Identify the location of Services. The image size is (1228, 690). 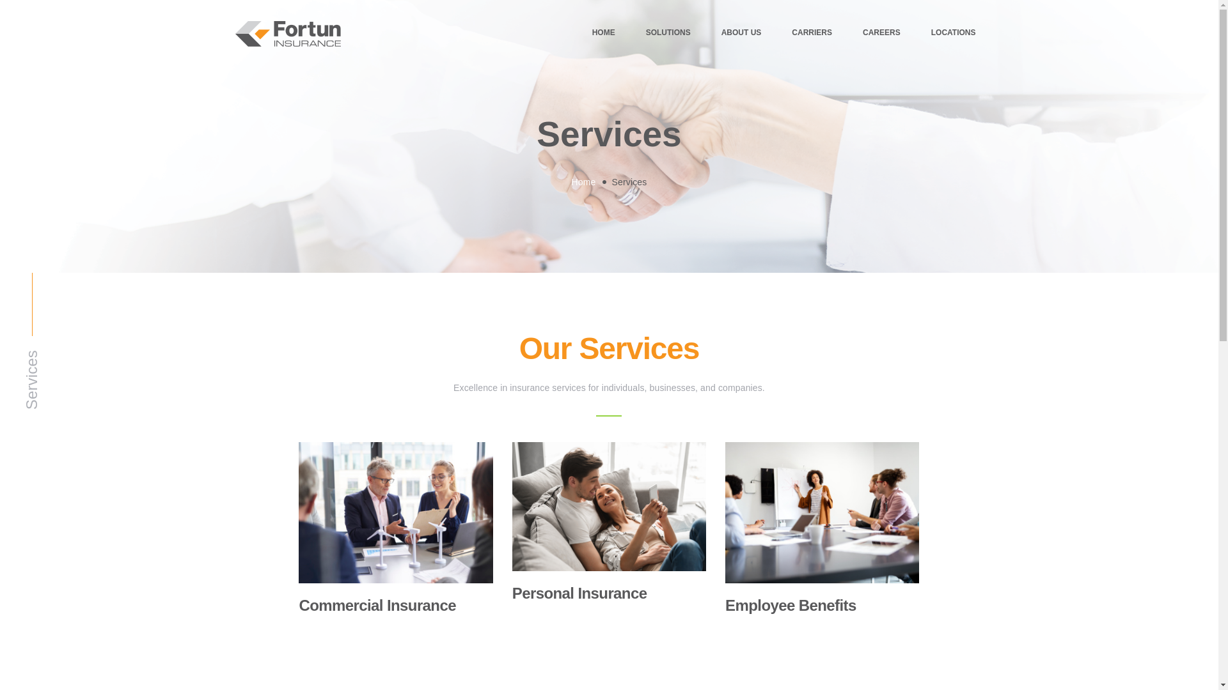
(150, 359).